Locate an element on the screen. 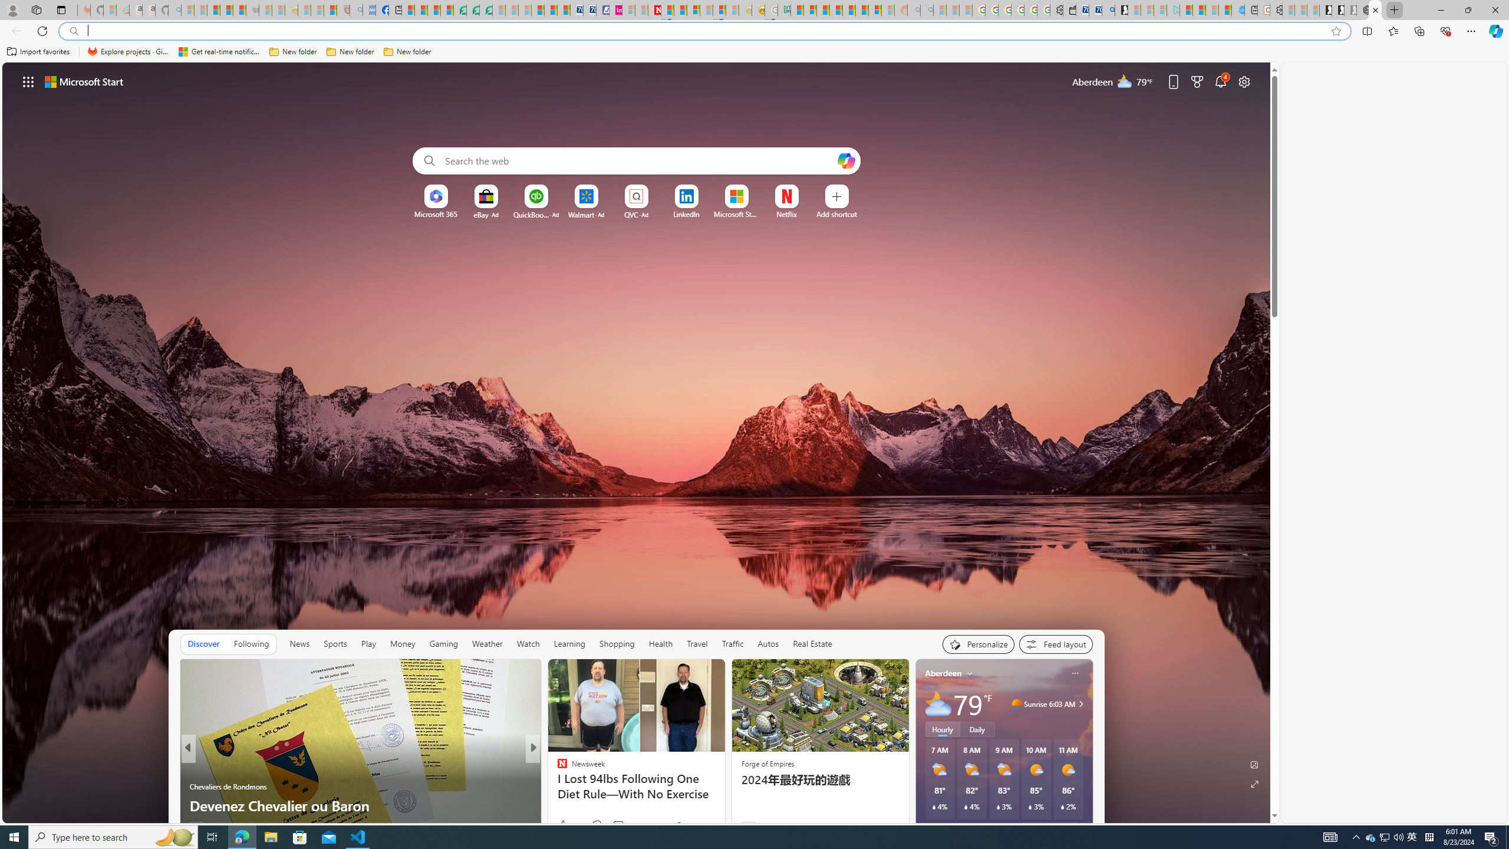 Image resolution: width=1509 pixels, height=849 pixels. 56 Like is located at coordinates (564, 825).